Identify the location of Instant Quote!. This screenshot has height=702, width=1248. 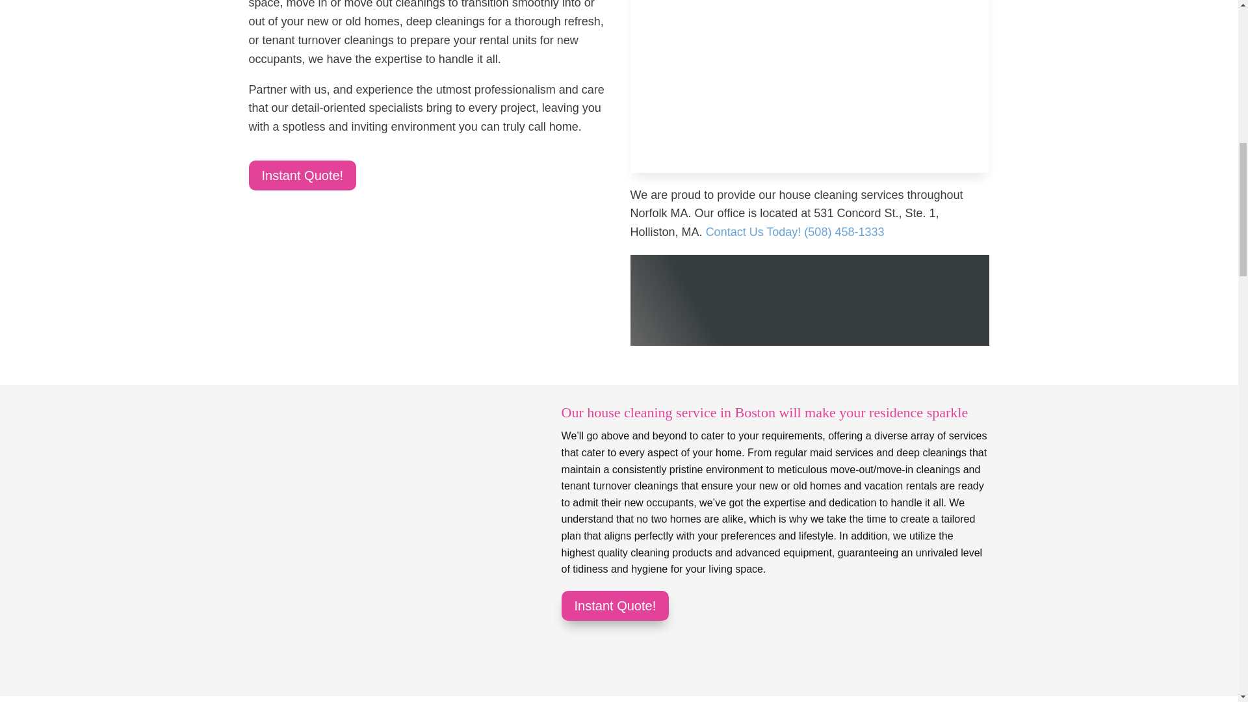
(615, 606).